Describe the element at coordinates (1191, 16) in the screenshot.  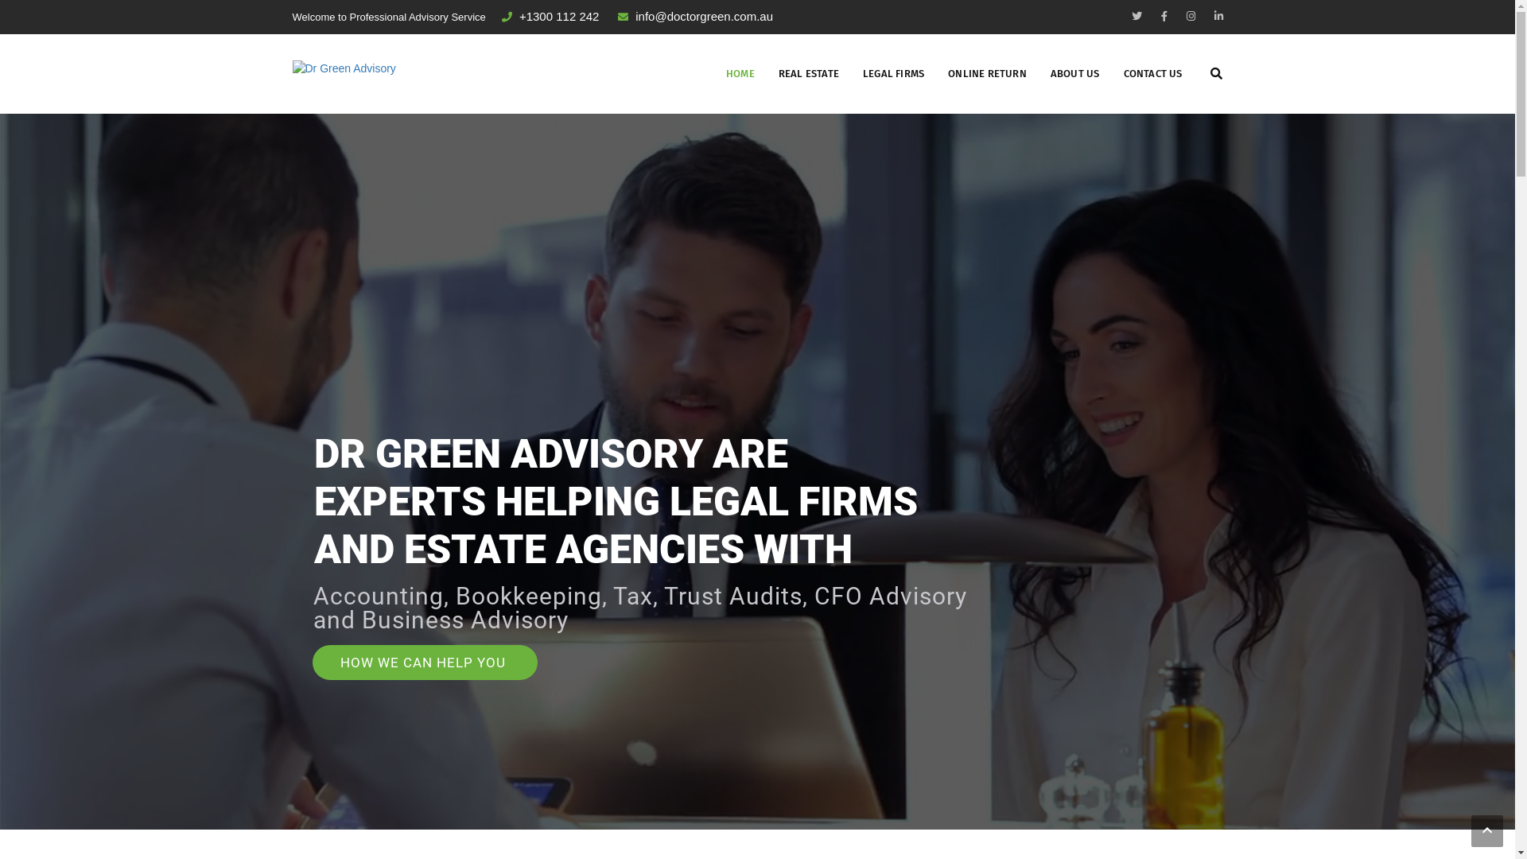
I see `https://www.facebook.com/drgreenadvisory/` at that location.